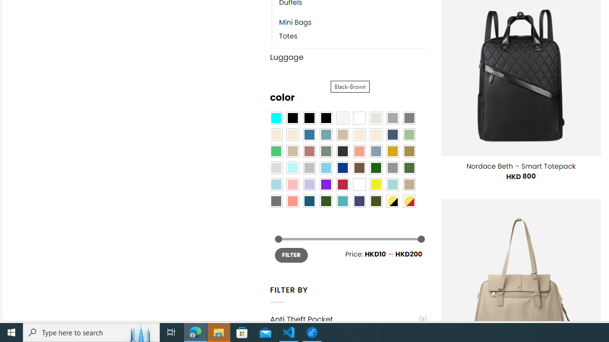 The image size is (609, 342). What do you see at coordinates (359, 118) in the screenshot?
I see `Clear` at bounding box center [359, 118].